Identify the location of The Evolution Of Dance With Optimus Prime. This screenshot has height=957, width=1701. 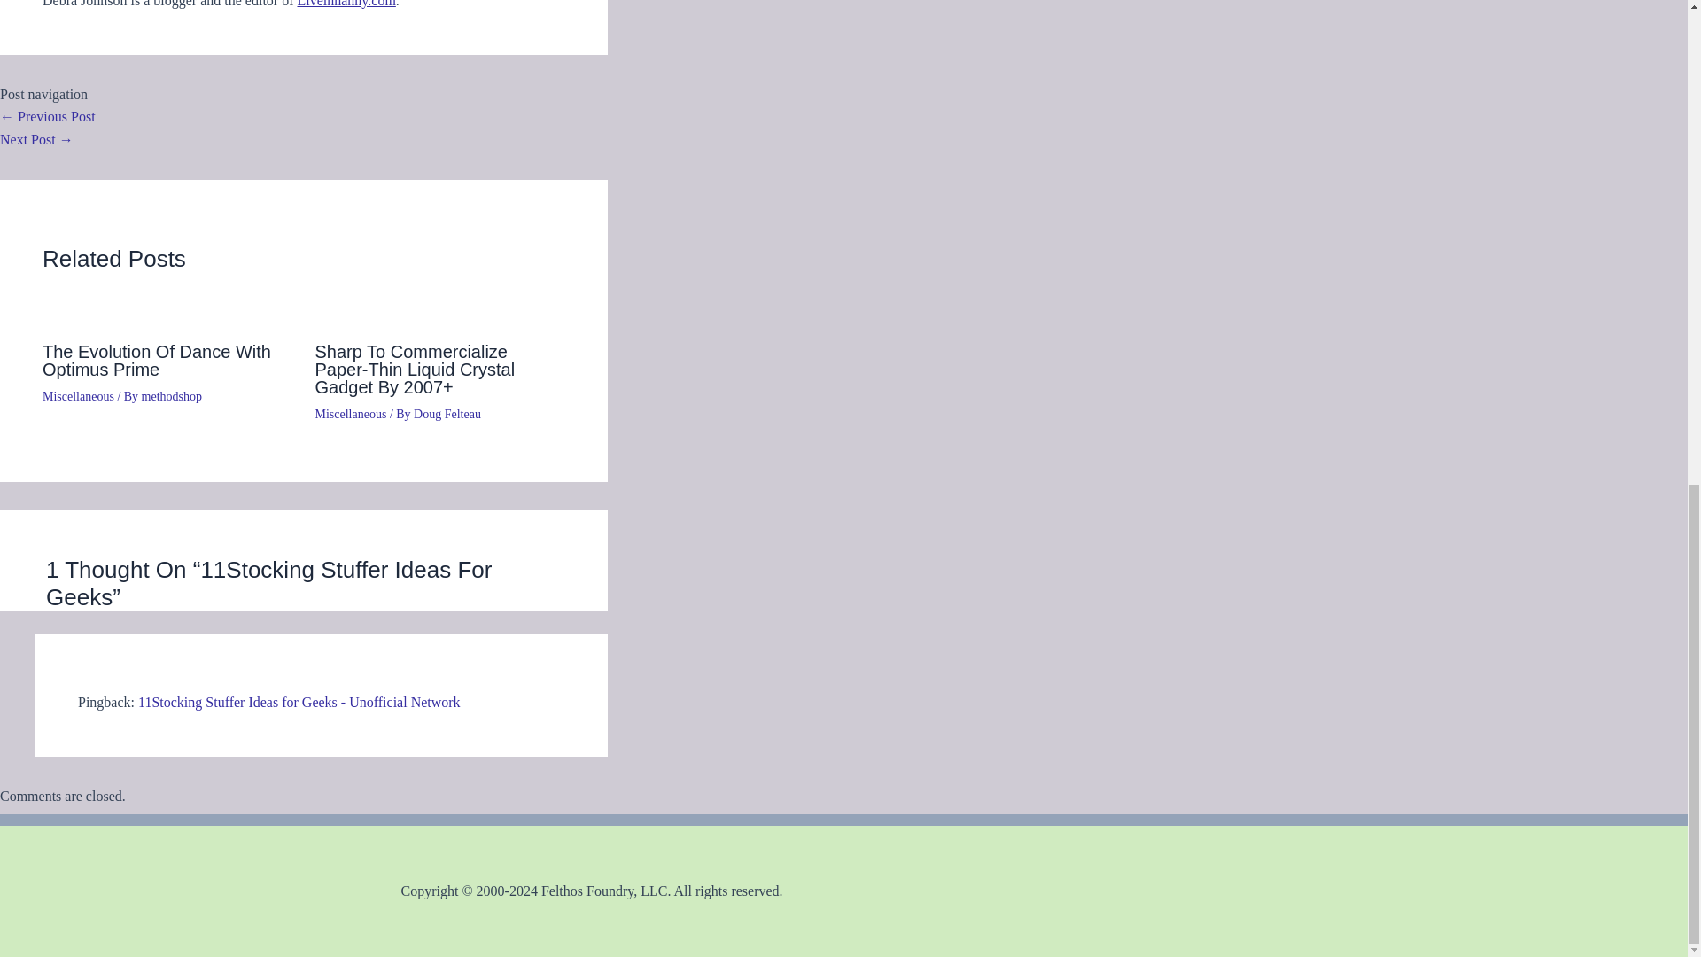
(156, 360).